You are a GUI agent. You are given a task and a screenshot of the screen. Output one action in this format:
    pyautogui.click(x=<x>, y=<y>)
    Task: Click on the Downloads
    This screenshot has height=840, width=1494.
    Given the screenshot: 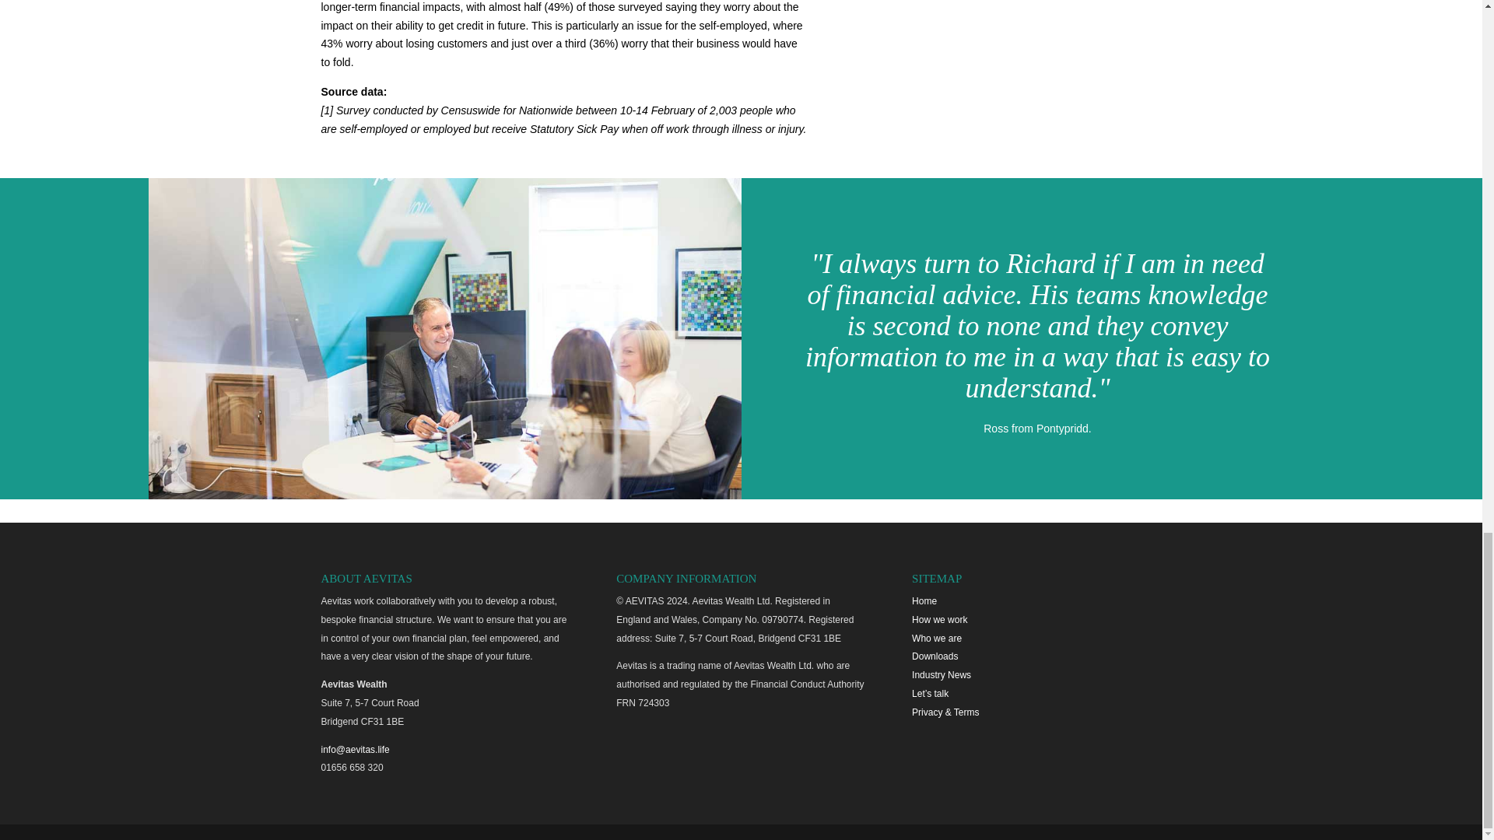 What is the action you would take?
    pyautogui.click(x=934, y=656)
    